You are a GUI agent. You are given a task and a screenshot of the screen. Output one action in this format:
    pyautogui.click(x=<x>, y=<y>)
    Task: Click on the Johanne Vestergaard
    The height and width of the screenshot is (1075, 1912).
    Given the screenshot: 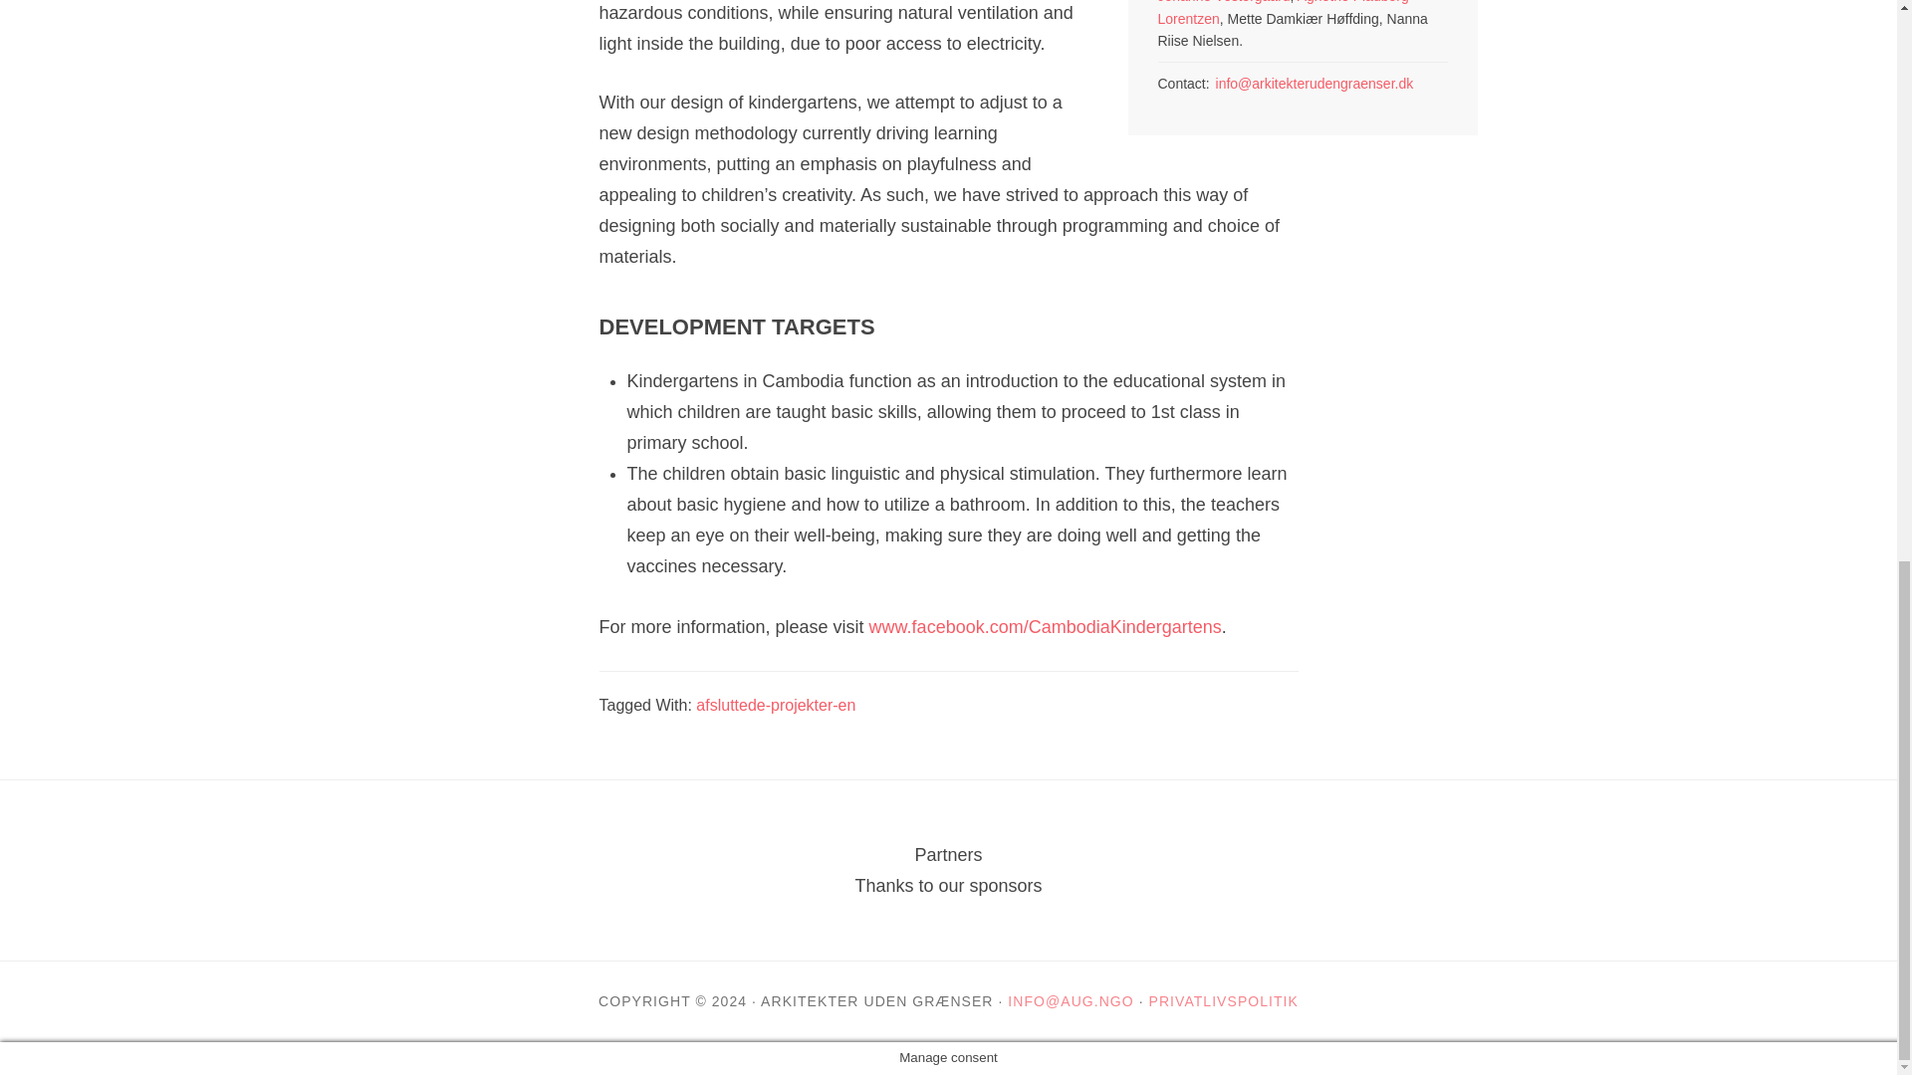 What is the action you would take?
    pyautogui.click(x=1223, y=2)
    